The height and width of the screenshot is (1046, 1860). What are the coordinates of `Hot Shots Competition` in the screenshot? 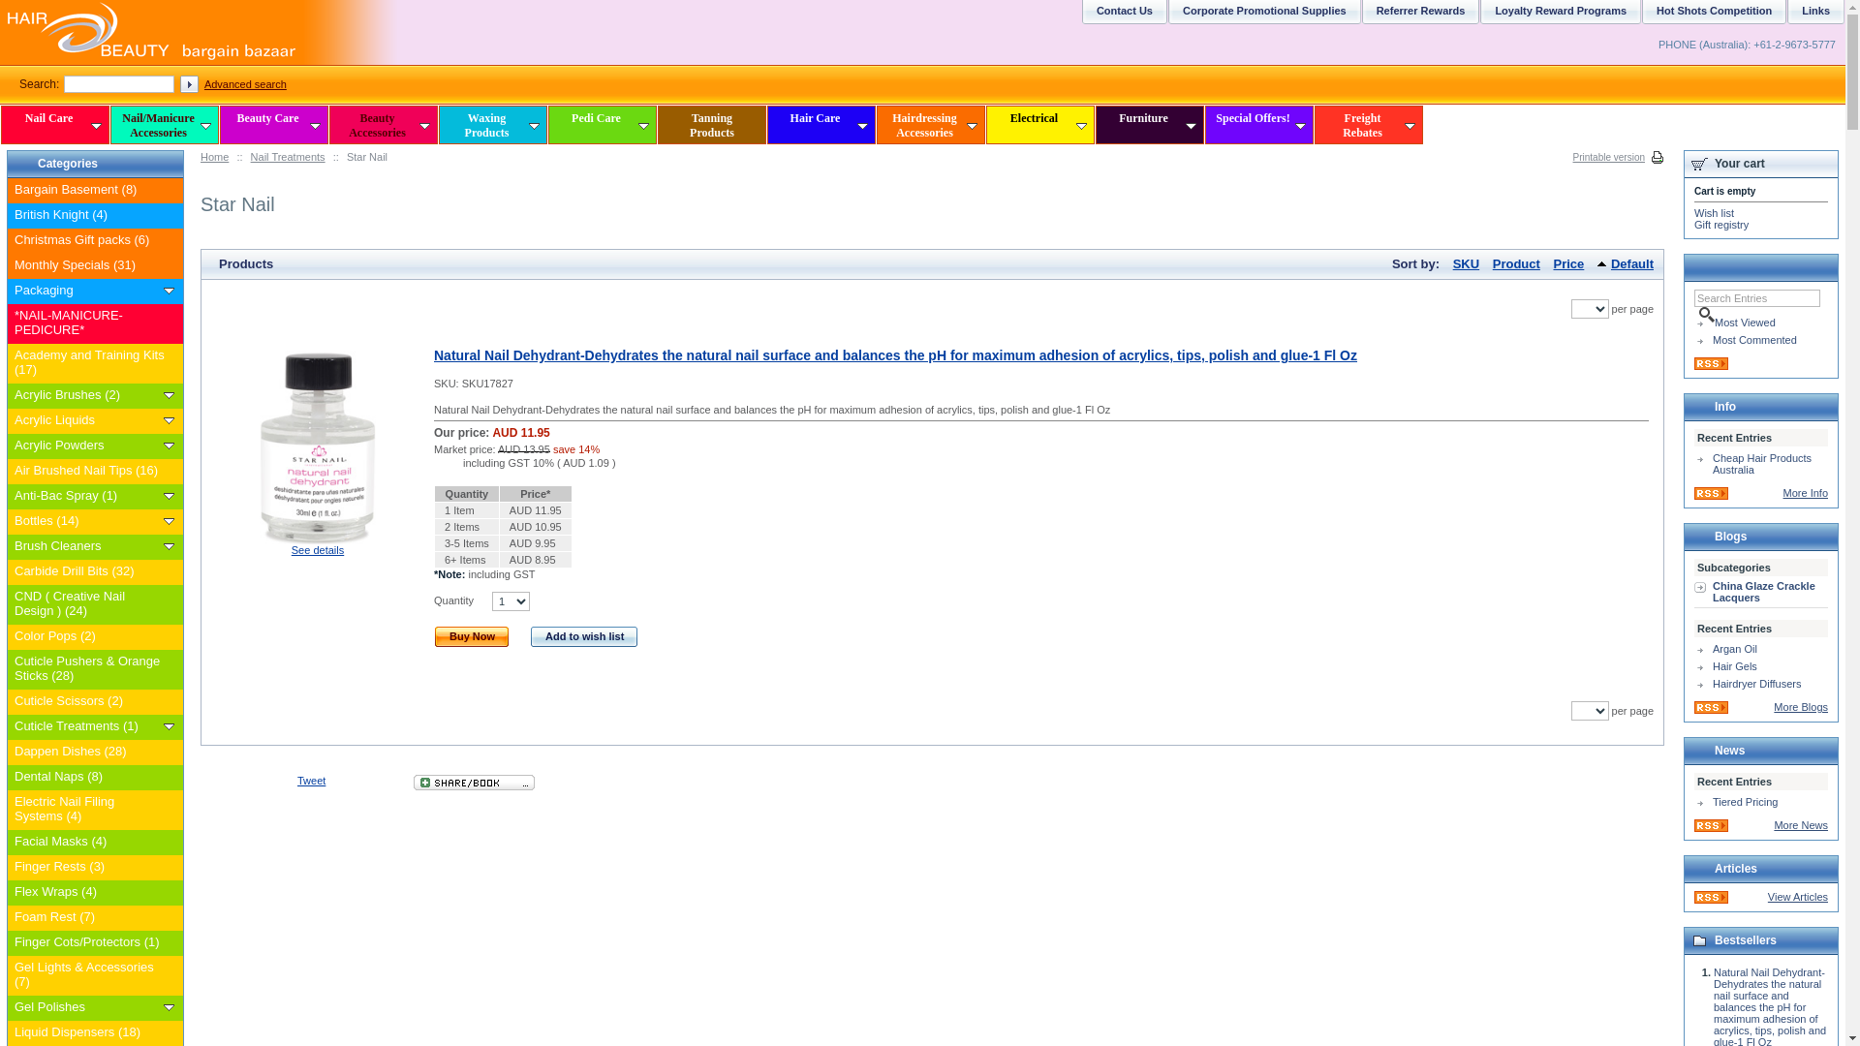 It's located at (1712, 17).